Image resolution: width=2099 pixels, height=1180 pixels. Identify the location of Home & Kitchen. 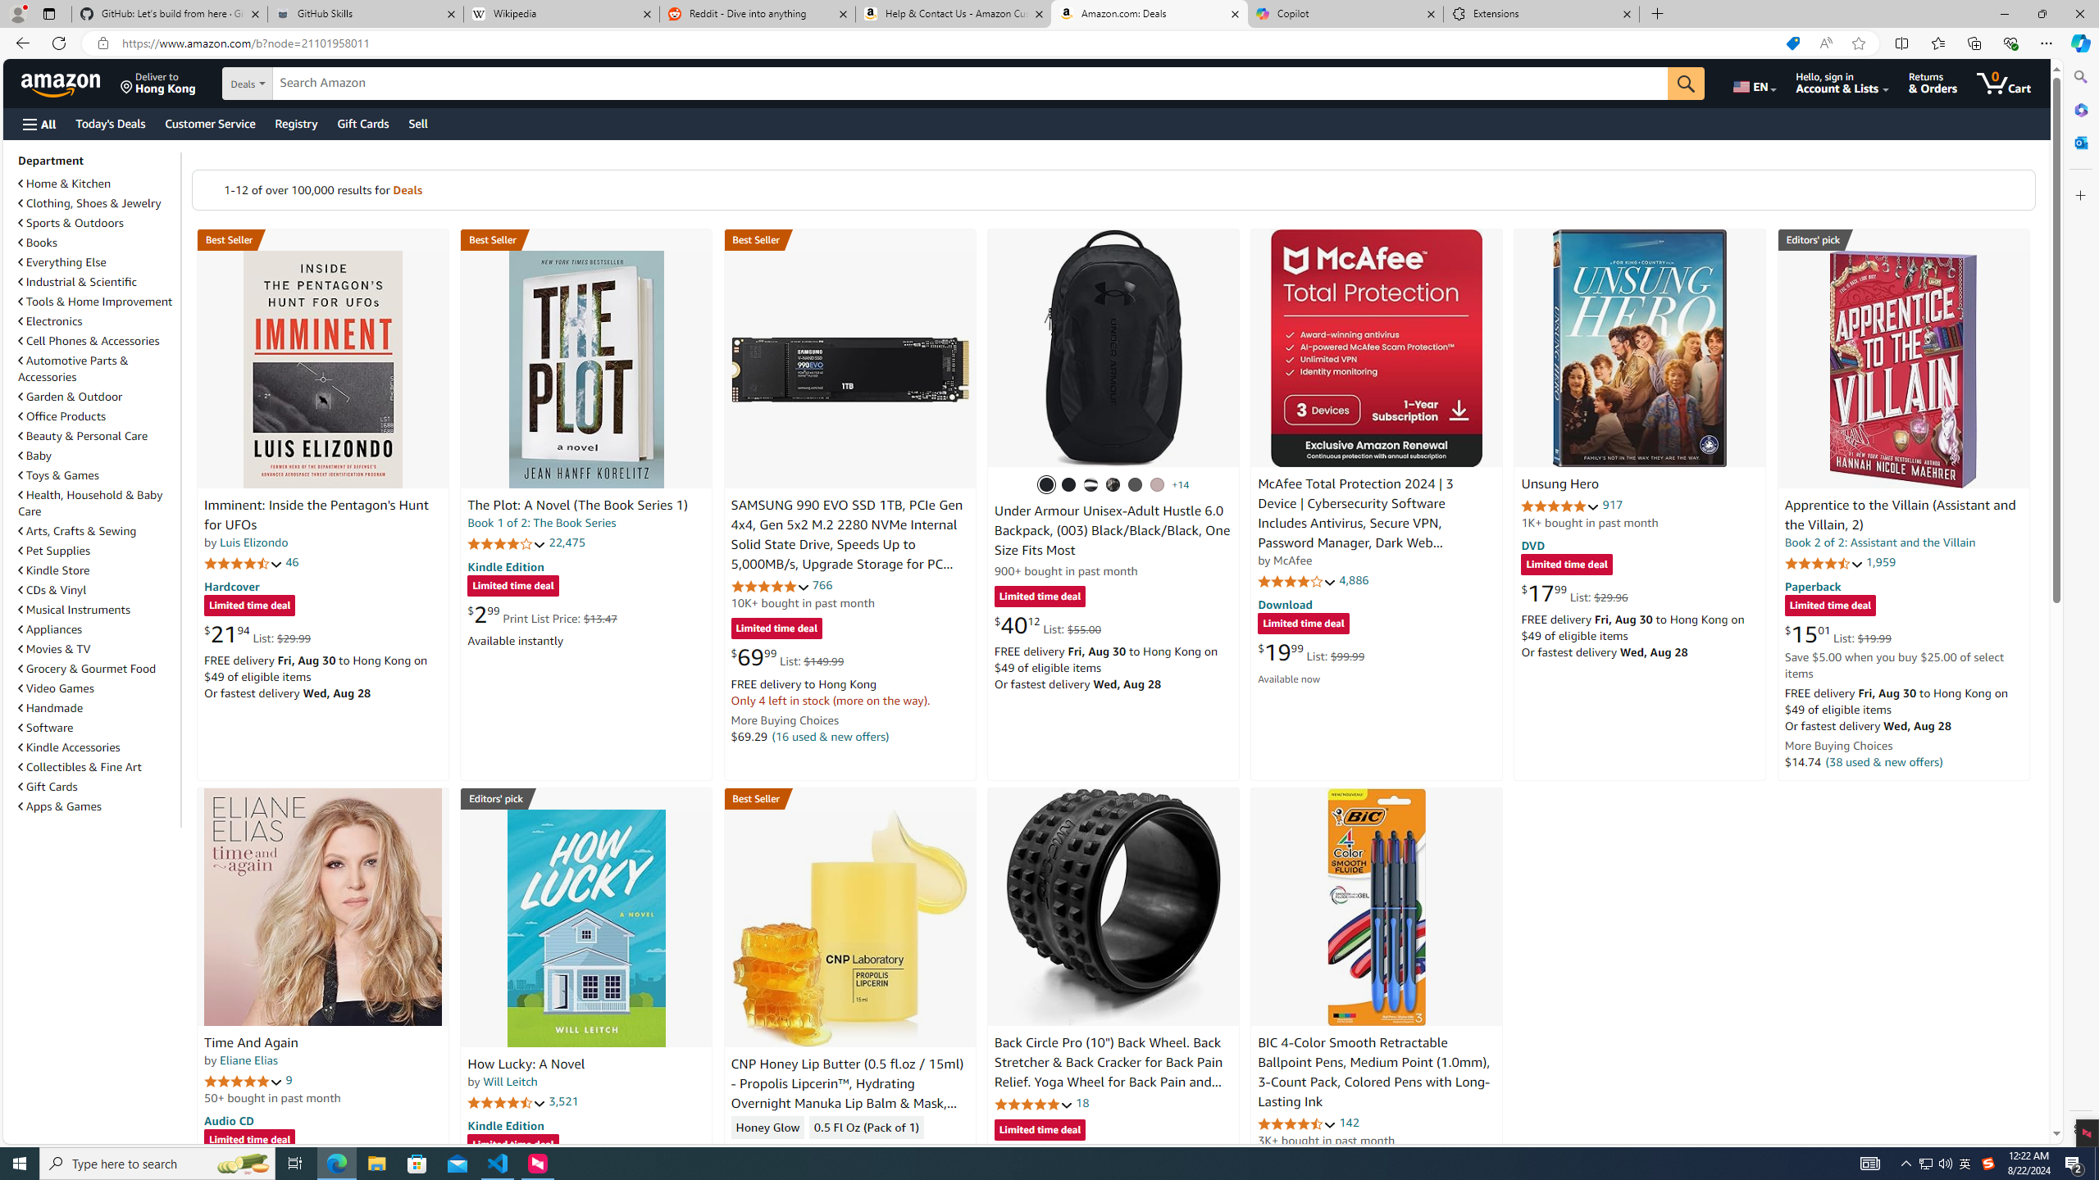
(65, 184).